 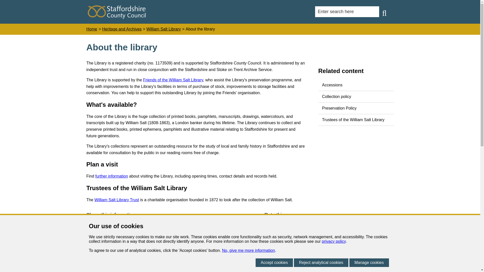 What do you see at coordinates (384, 13) in the screenshot?
I see `Search` at bounding box center [384, 13].